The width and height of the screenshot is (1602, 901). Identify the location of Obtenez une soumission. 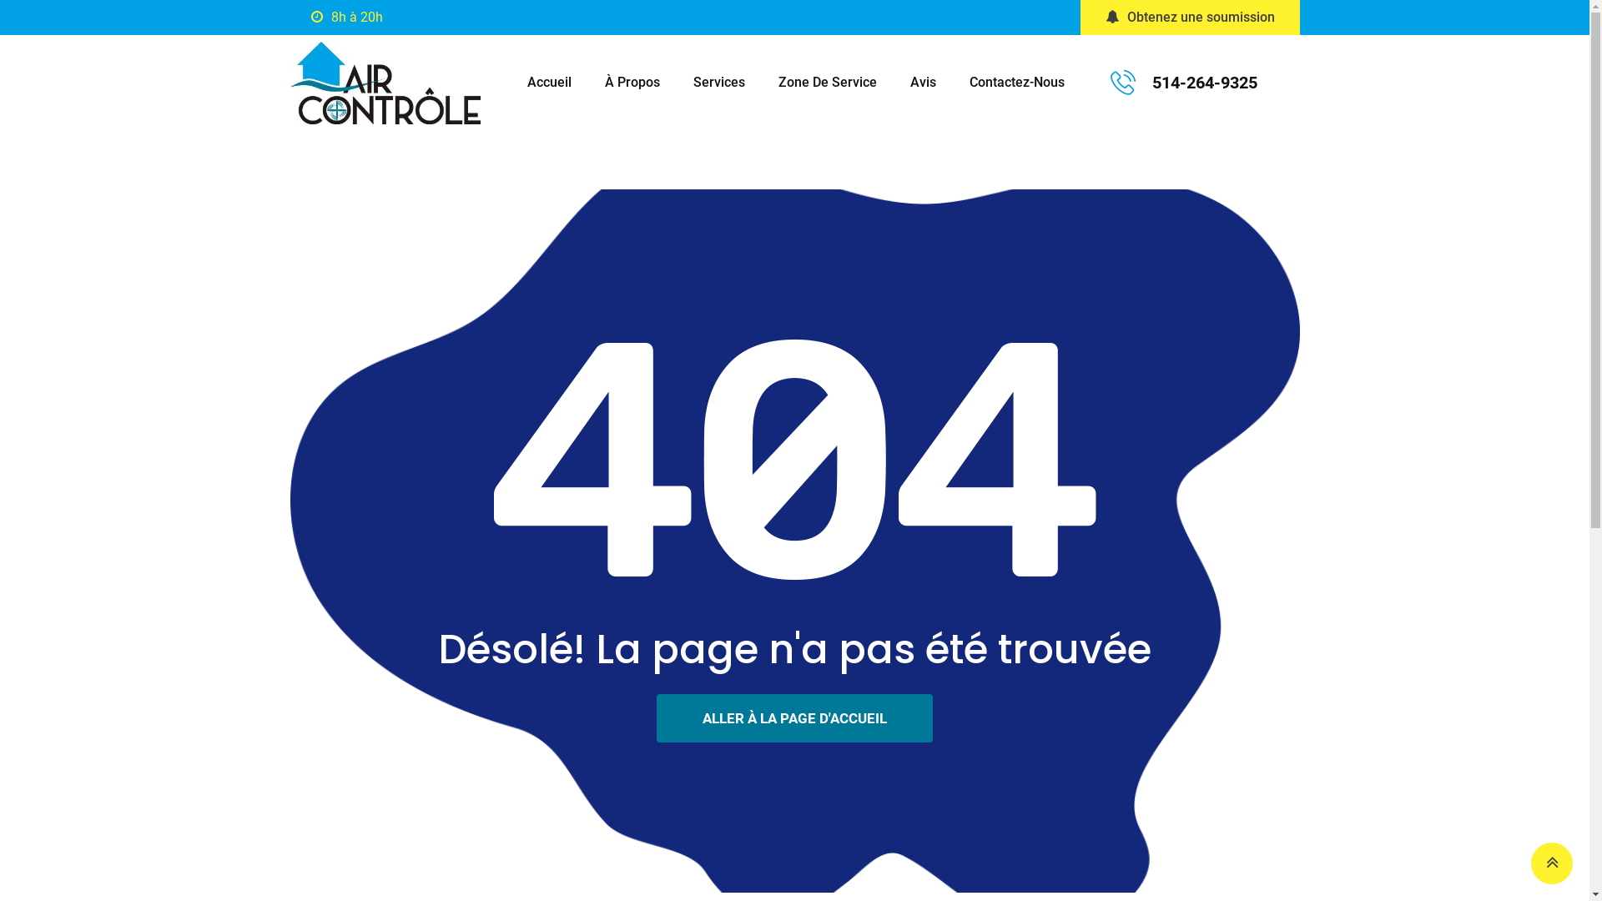
(1190, 18).